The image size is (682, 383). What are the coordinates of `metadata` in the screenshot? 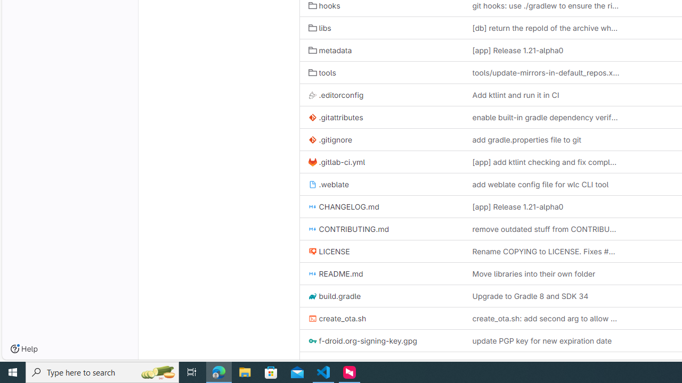 It's located at (330, 50).